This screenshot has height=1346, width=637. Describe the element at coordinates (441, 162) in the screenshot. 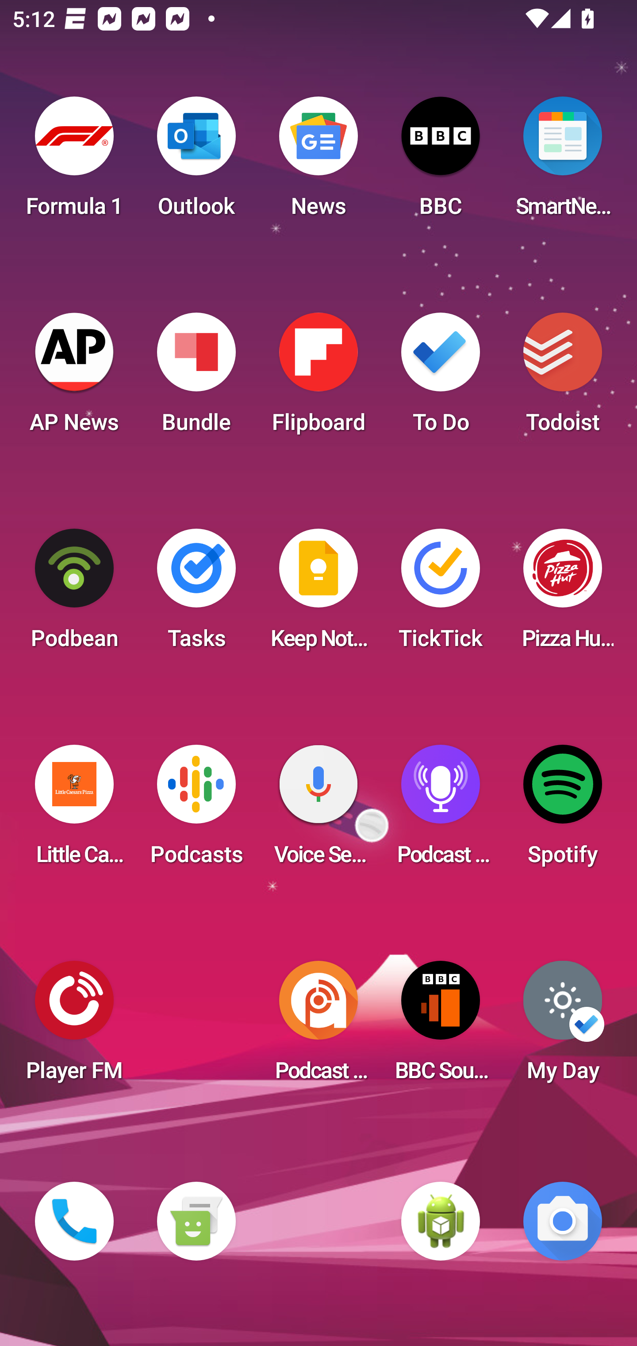

I see `BBC` at that location.